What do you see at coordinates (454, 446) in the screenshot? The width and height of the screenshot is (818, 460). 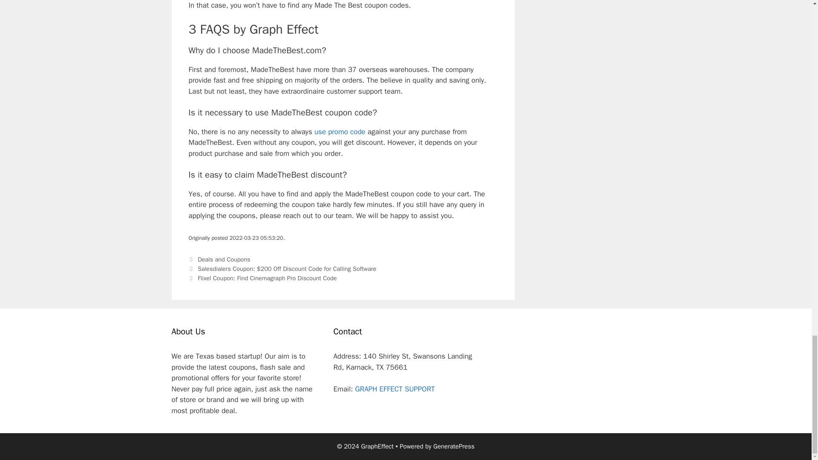 I see `GeneratePress` at bounding box center [454, 446].